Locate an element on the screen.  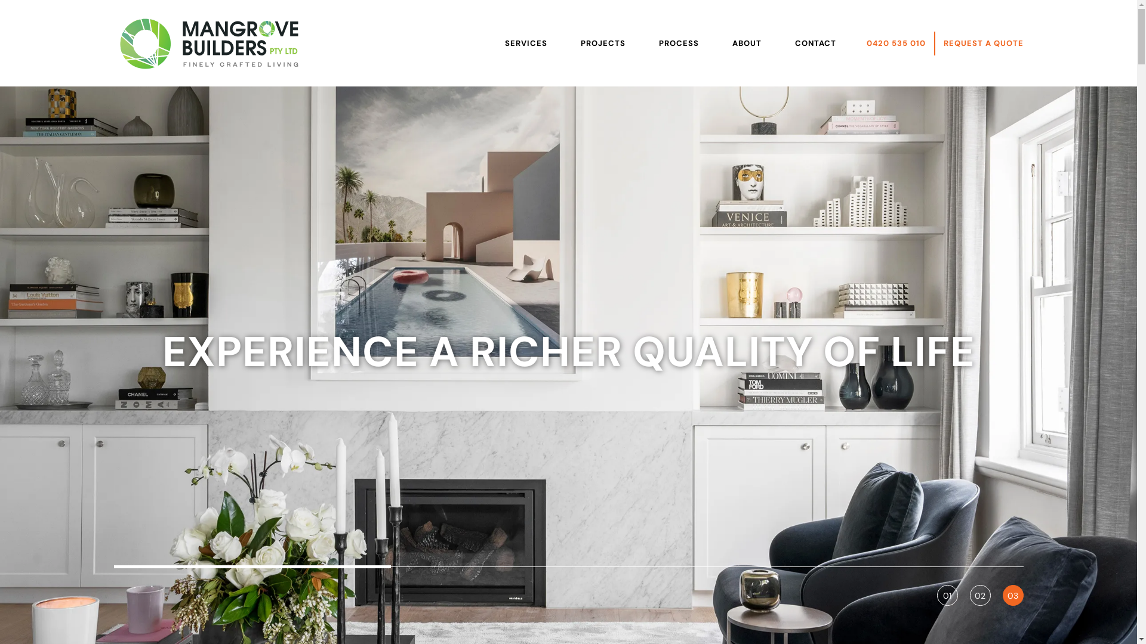
ABOUT is located at coordinates (747, 44).